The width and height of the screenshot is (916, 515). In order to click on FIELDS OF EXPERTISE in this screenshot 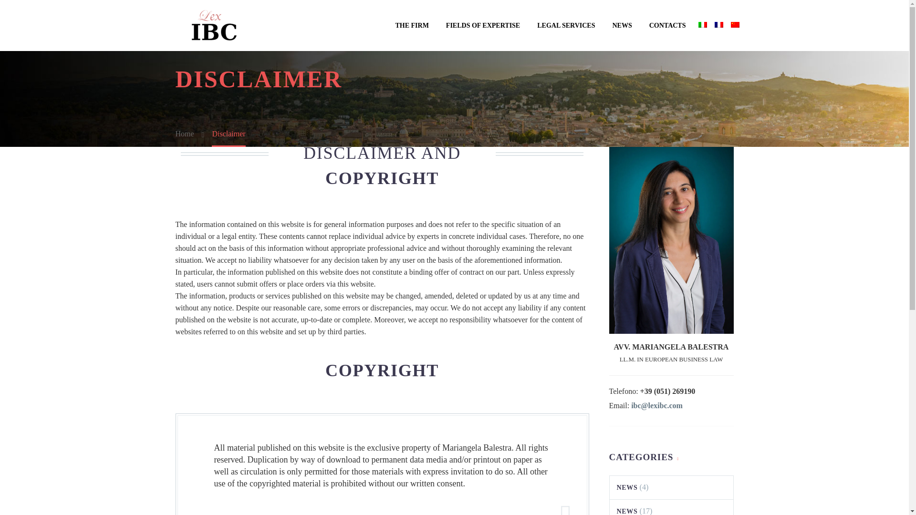, I will do `click(483, 25)`.